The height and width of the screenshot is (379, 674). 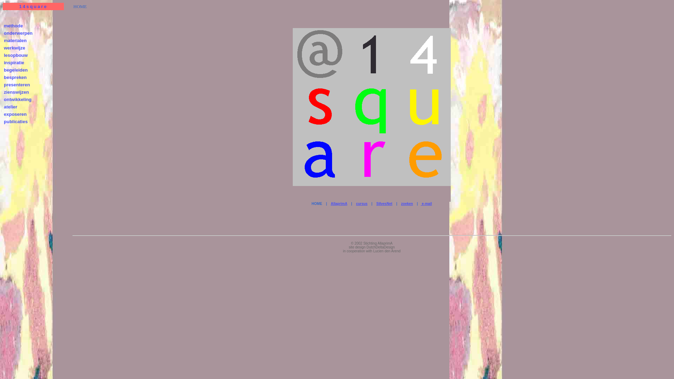 I want to click on ontwikkeling, so click(x=18, y=100).